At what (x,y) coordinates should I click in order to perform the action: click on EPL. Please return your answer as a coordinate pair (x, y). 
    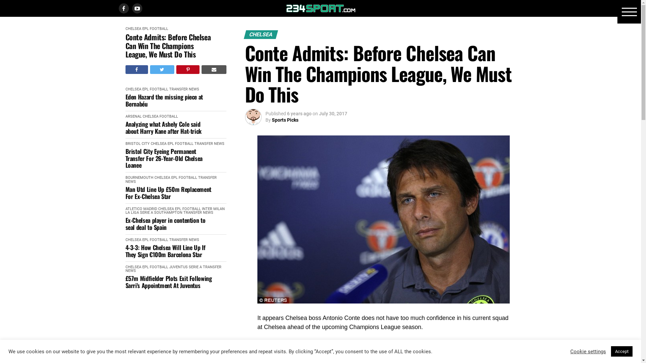
    Looking at the image, I should click on (145, 267).